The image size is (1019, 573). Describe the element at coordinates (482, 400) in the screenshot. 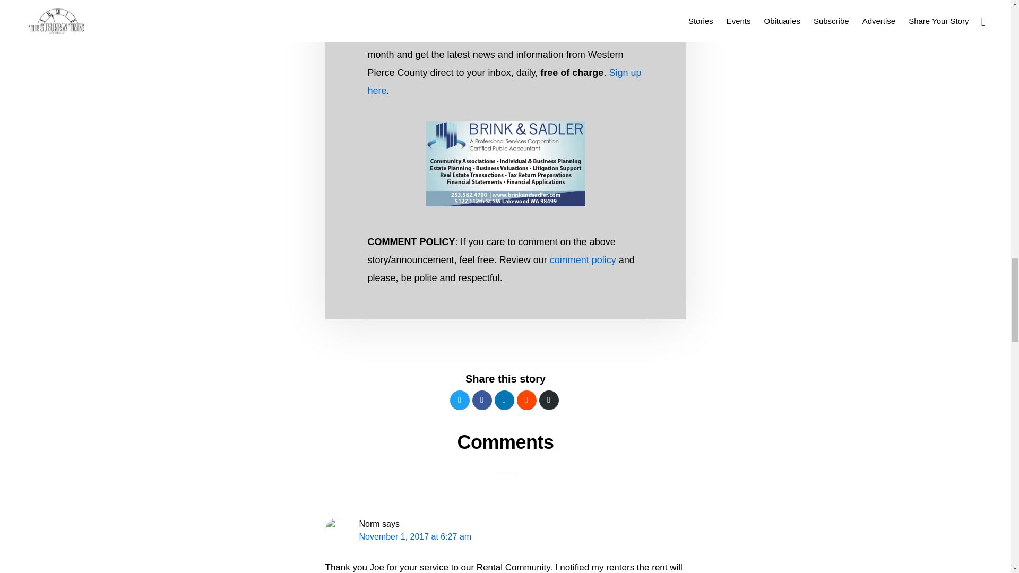

I see `Share on Facebook` at that location.